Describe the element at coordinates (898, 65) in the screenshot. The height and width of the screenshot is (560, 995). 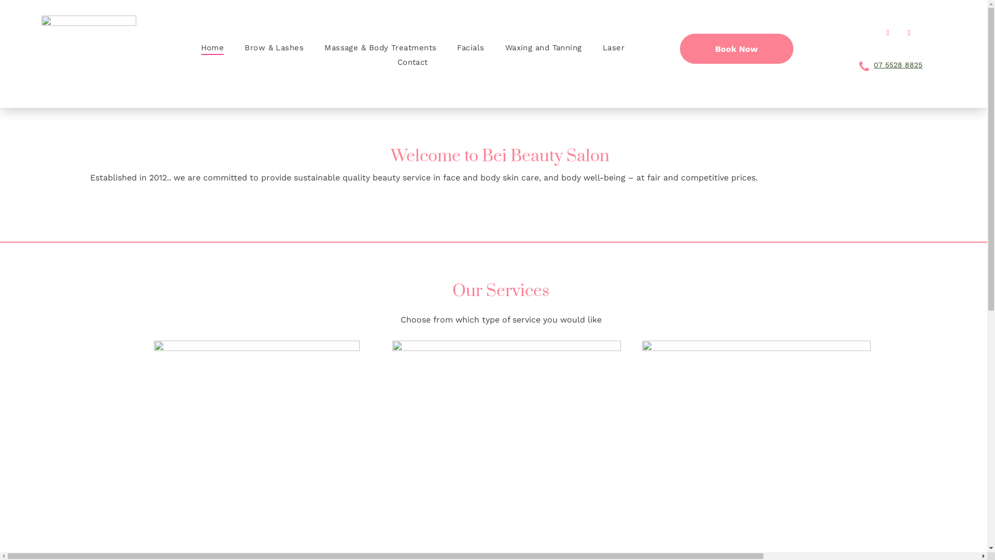
I see `07 5528 8825` at that location.